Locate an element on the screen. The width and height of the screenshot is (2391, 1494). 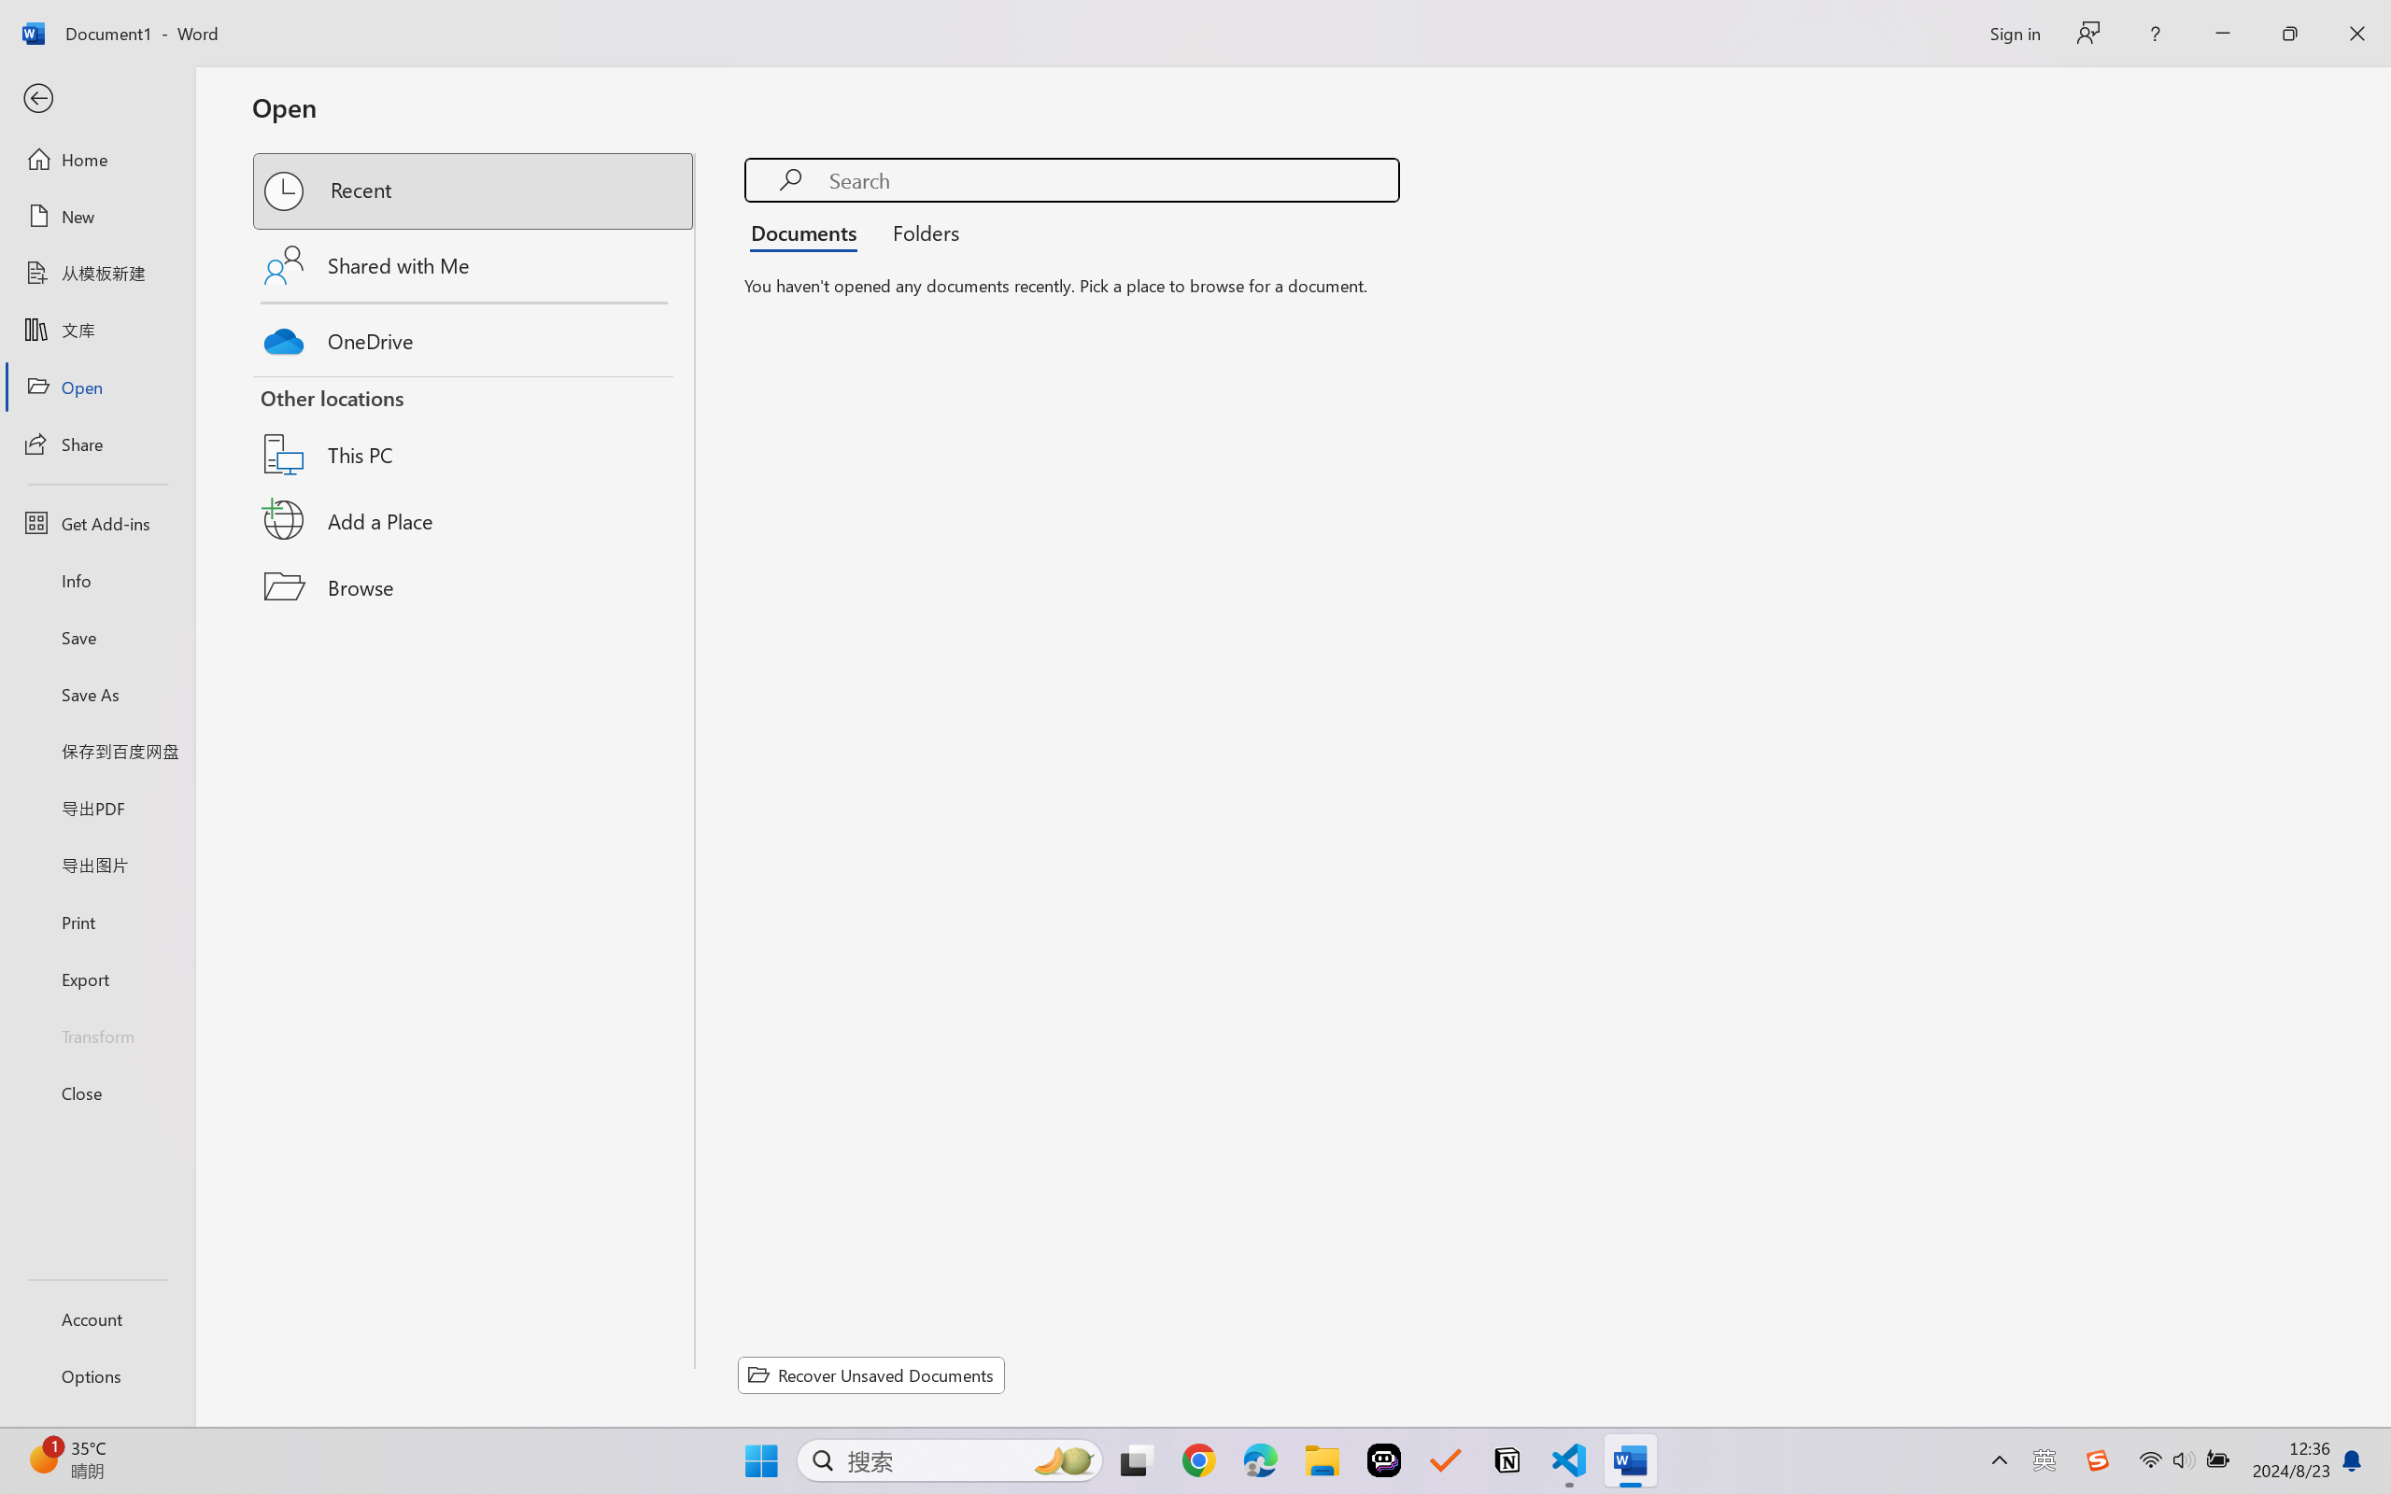
Shared with Me is located at coordinates (474, 265).